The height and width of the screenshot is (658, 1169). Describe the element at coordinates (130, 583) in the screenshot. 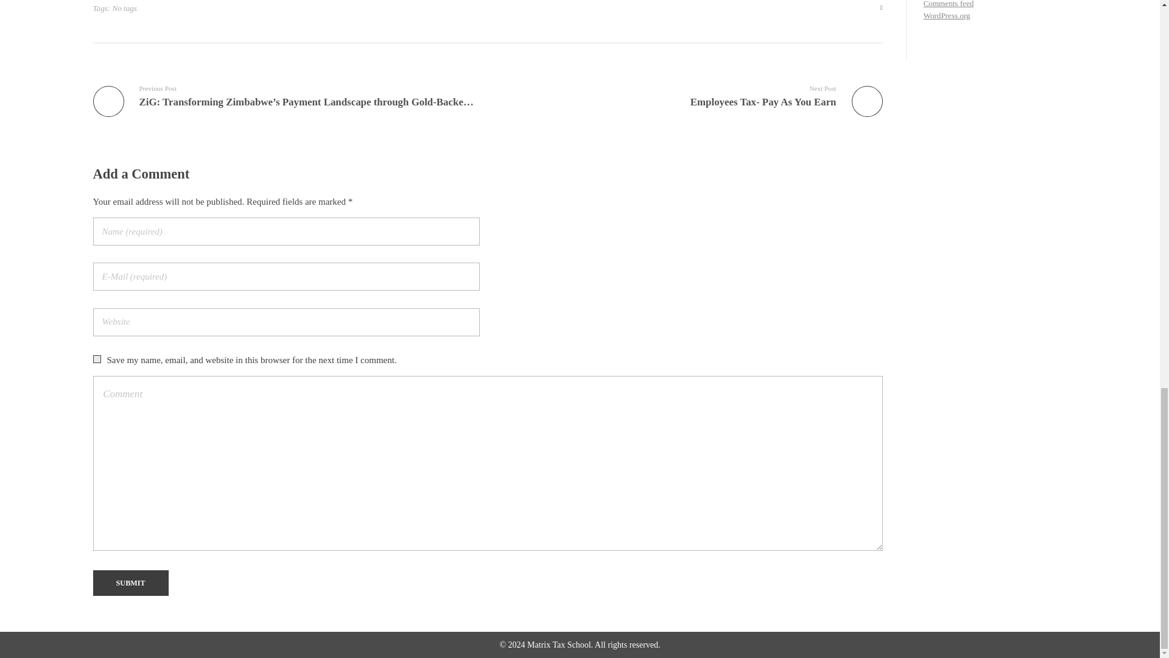

I see `Submit` at that location.